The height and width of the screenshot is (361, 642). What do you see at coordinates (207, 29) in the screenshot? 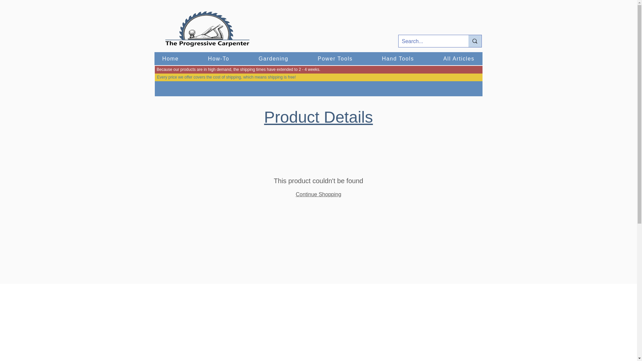
I see `The Progressive Carpenter` at bounding box center [207, 29].